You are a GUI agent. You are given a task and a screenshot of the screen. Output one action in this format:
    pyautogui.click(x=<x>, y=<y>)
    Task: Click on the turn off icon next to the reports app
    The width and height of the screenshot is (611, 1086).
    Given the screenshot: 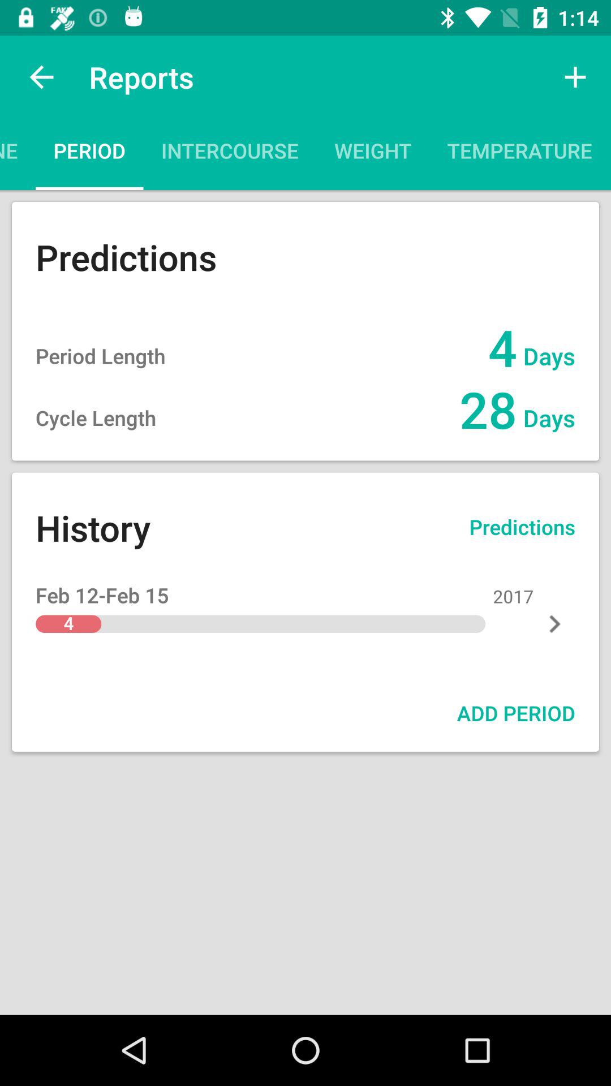 What is the action you would take?
    pyautogui.click(x=41, y=77)
    